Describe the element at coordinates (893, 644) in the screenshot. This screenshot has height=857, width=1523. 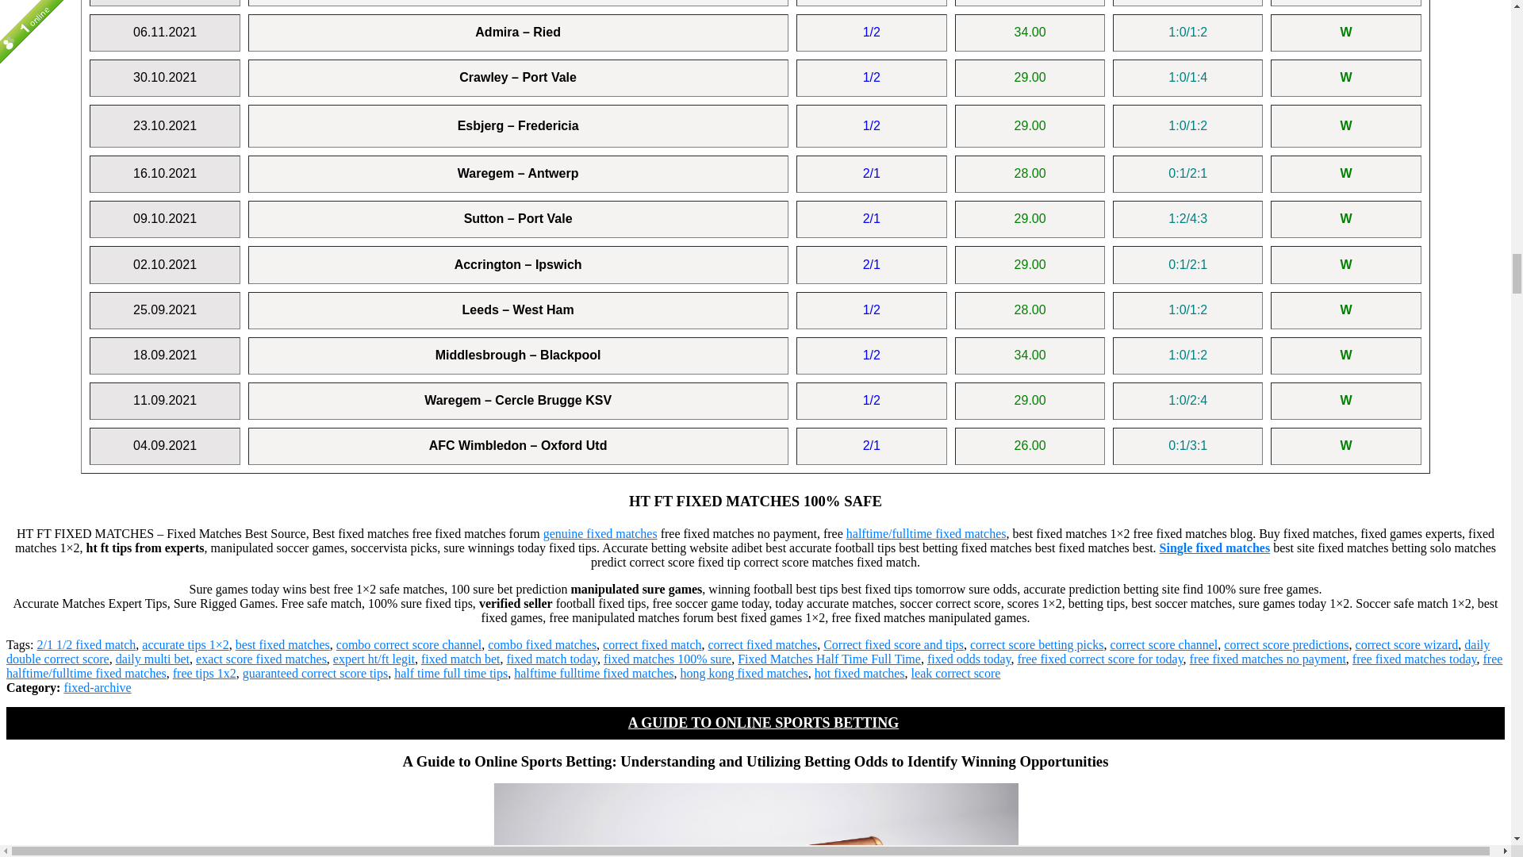
I see `Correct fixed score and tips` at that location.